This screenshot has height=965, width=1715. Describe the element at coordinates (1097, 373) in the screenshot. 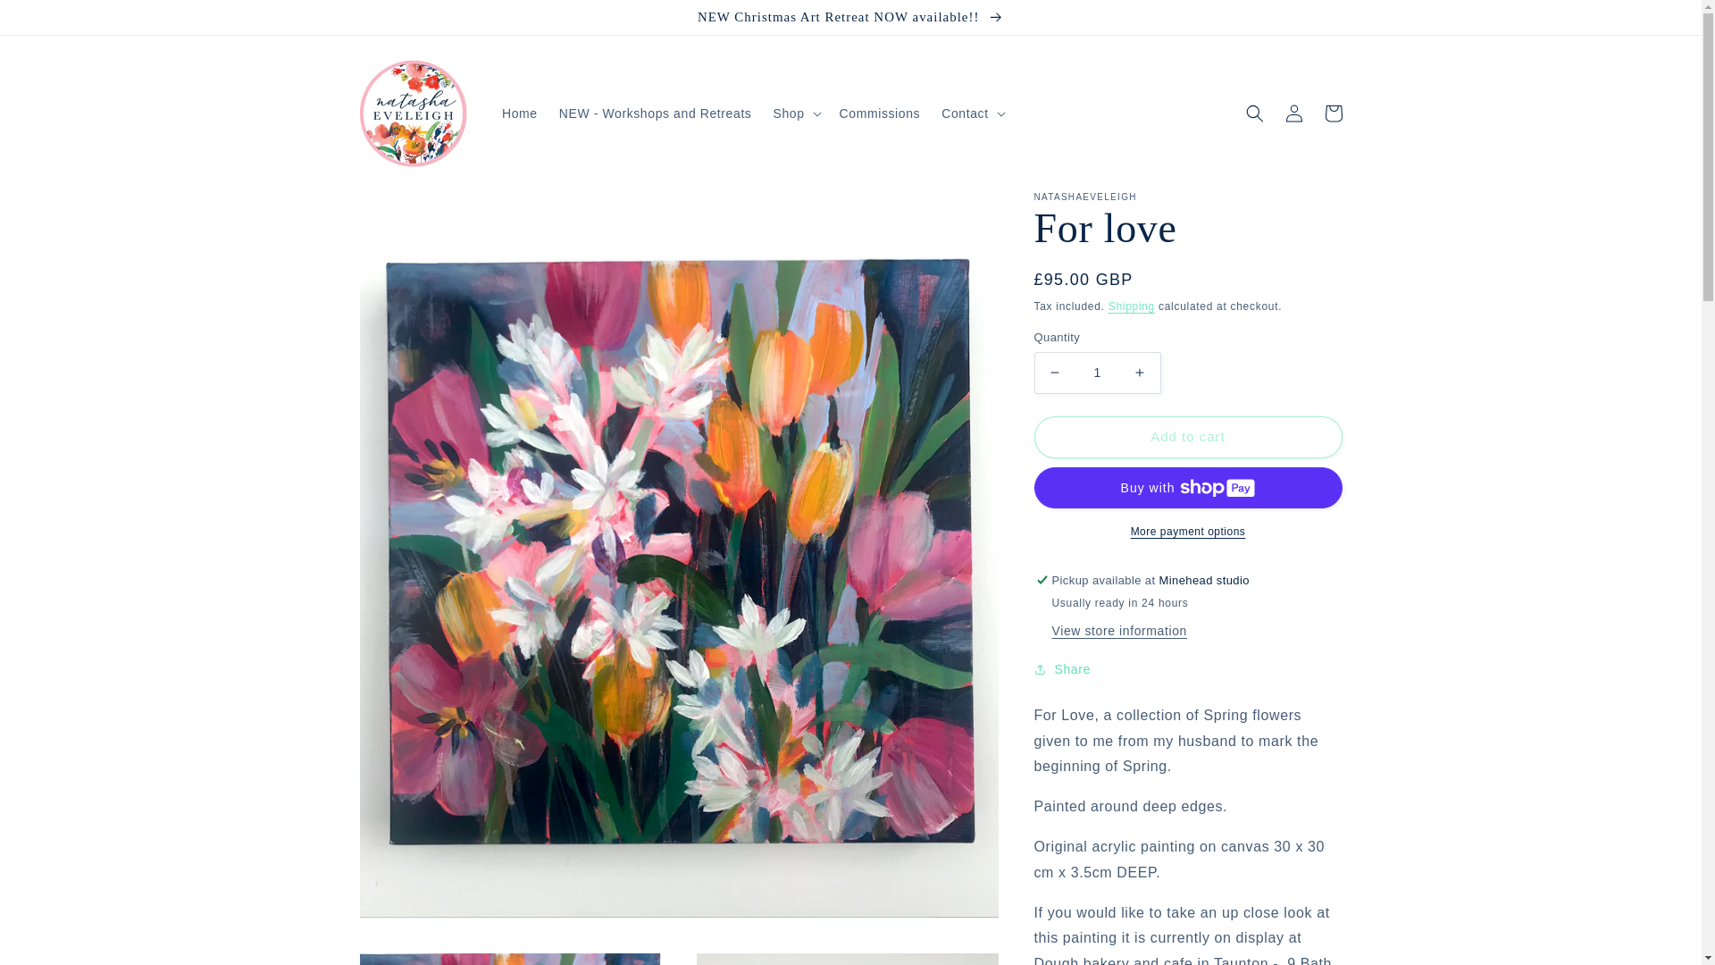

I see `1` at that location.